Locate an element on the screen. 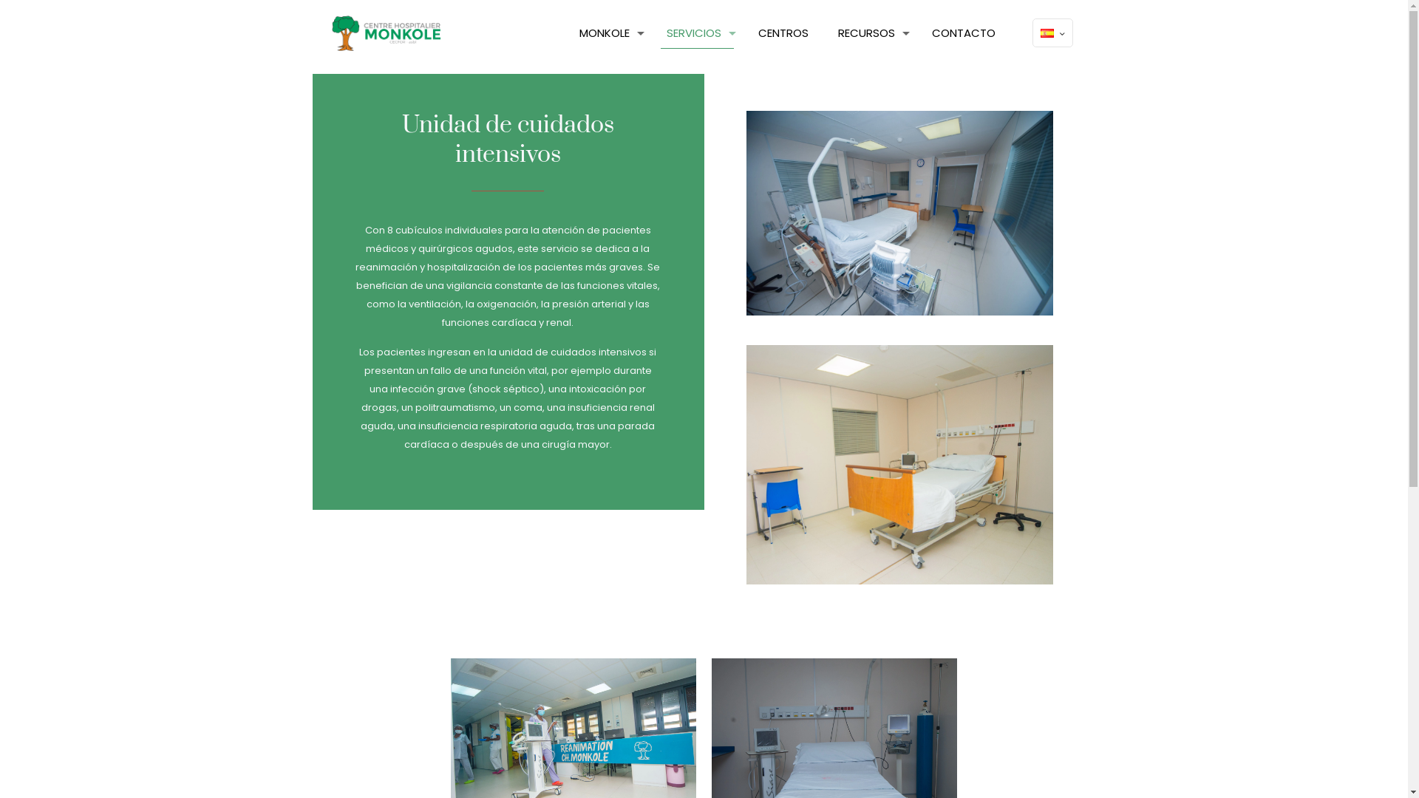  MONKOLE is located at coordinates (608, 33).